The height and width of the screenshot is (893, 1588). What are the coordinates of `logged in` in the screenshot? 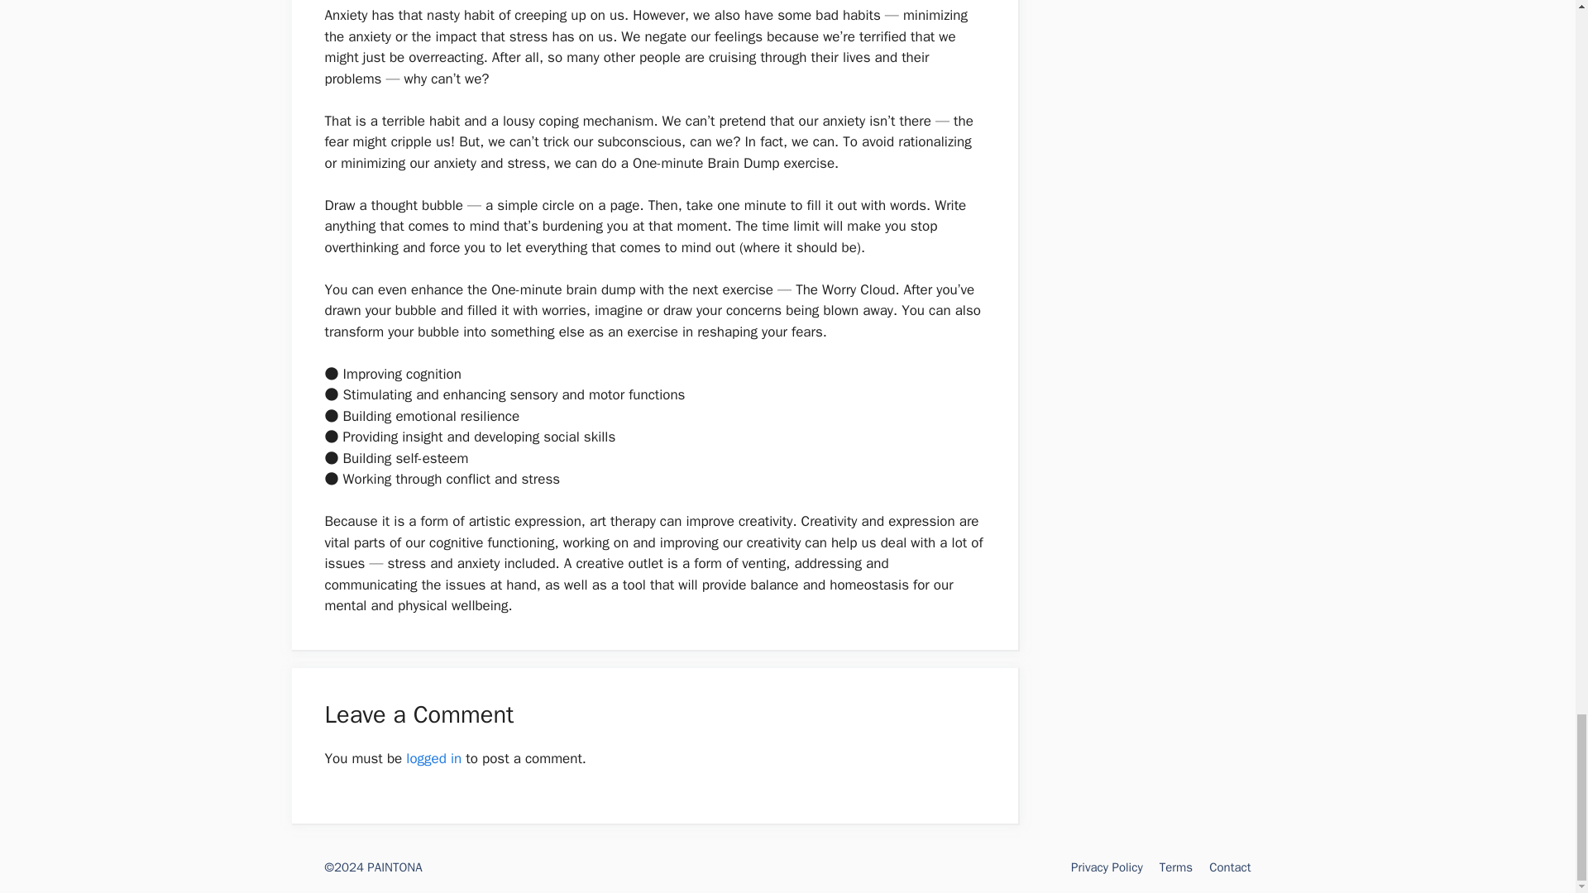 It's located at (433, 758).